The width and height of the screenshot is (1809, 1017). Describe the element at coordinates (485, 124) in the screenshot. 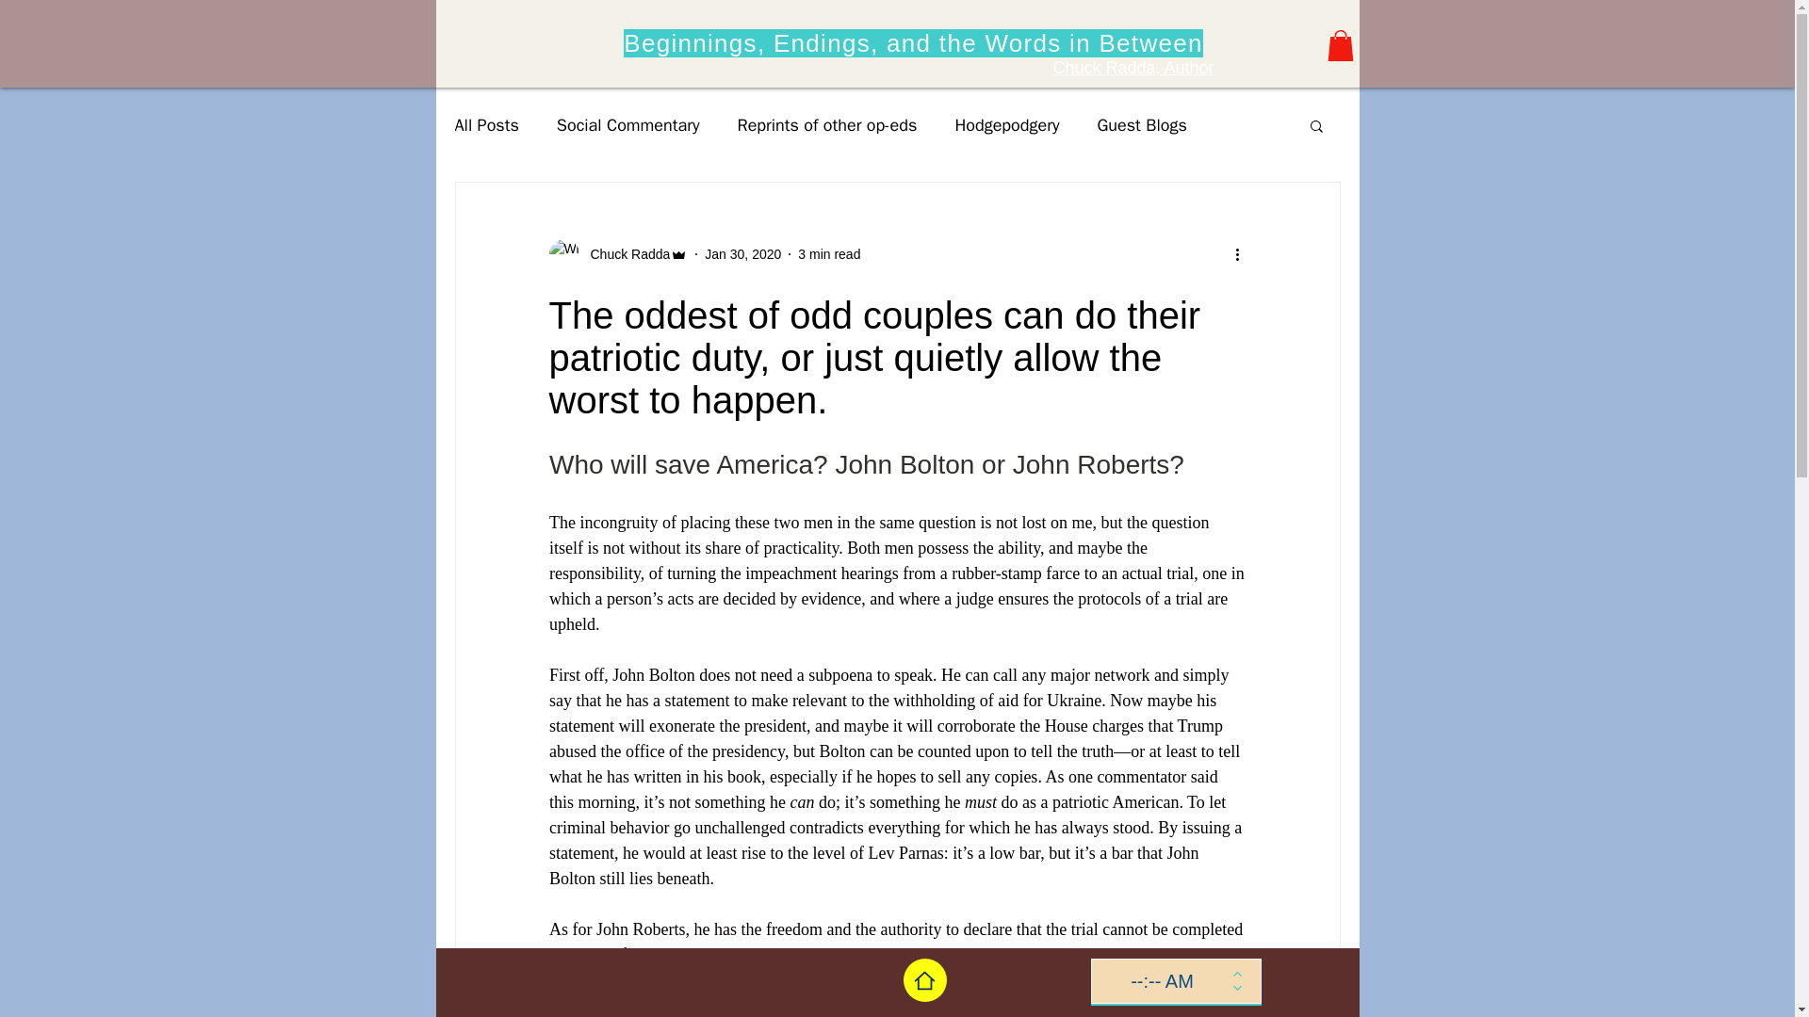

I see `All Posts` at that location.